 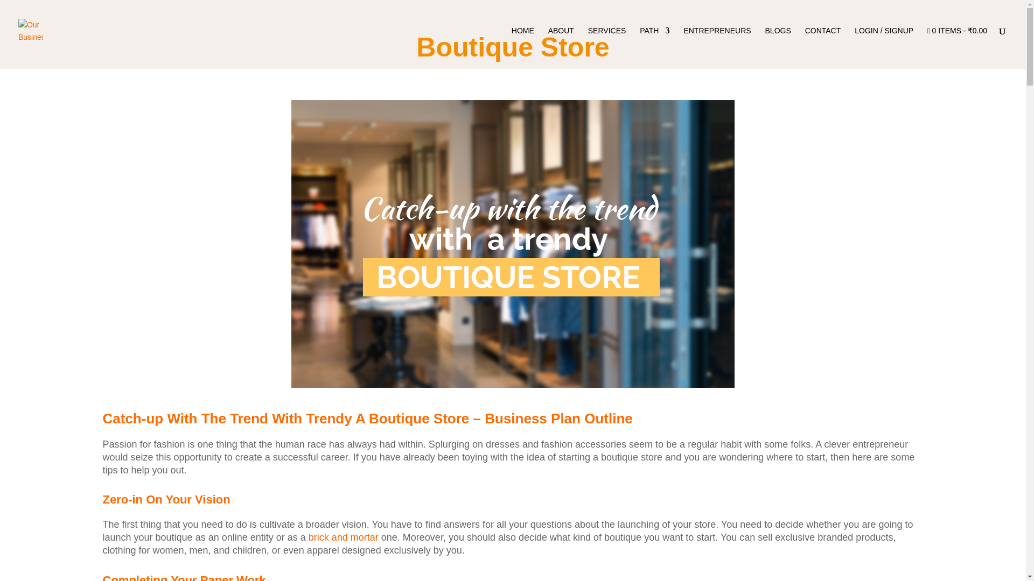 I want to click on CONTACT, so click(x=823, y=44).